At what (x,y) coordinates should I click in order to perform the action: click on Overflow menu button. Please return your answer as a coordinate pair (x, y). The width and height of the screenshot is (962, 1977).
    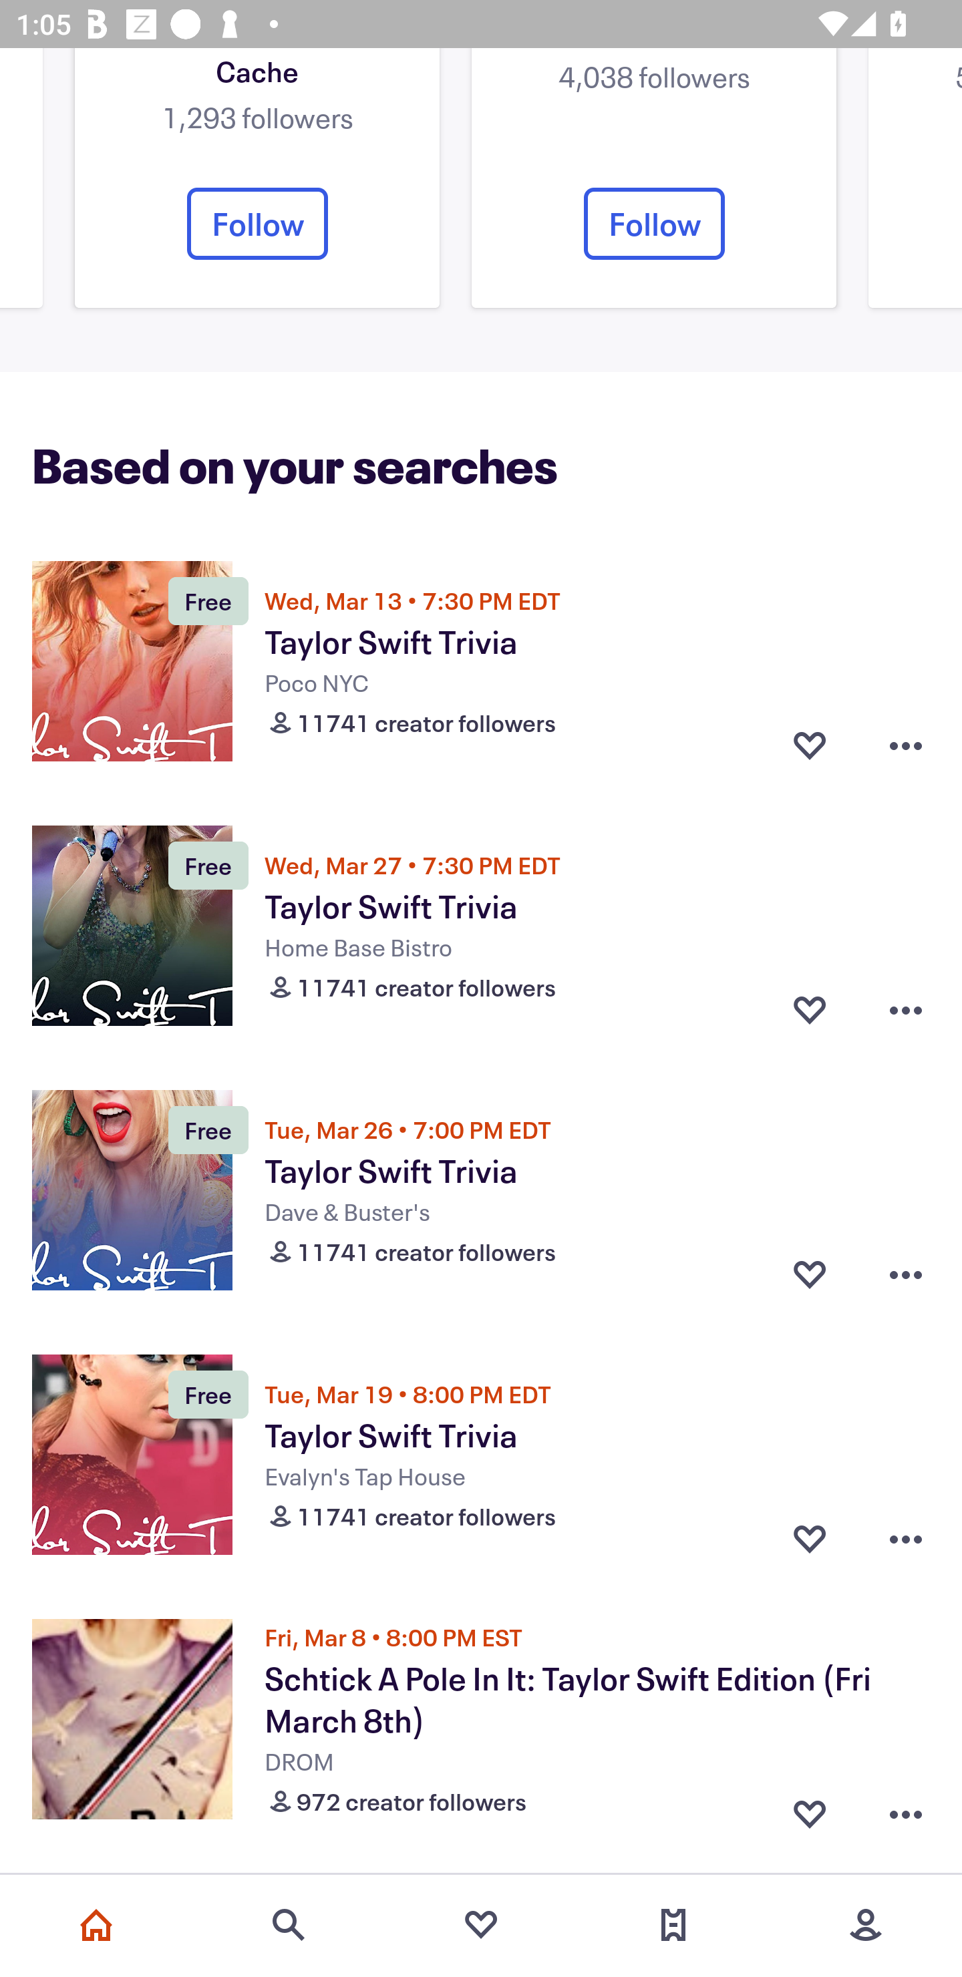
    Looking at the image, I should click on (906, 1010).